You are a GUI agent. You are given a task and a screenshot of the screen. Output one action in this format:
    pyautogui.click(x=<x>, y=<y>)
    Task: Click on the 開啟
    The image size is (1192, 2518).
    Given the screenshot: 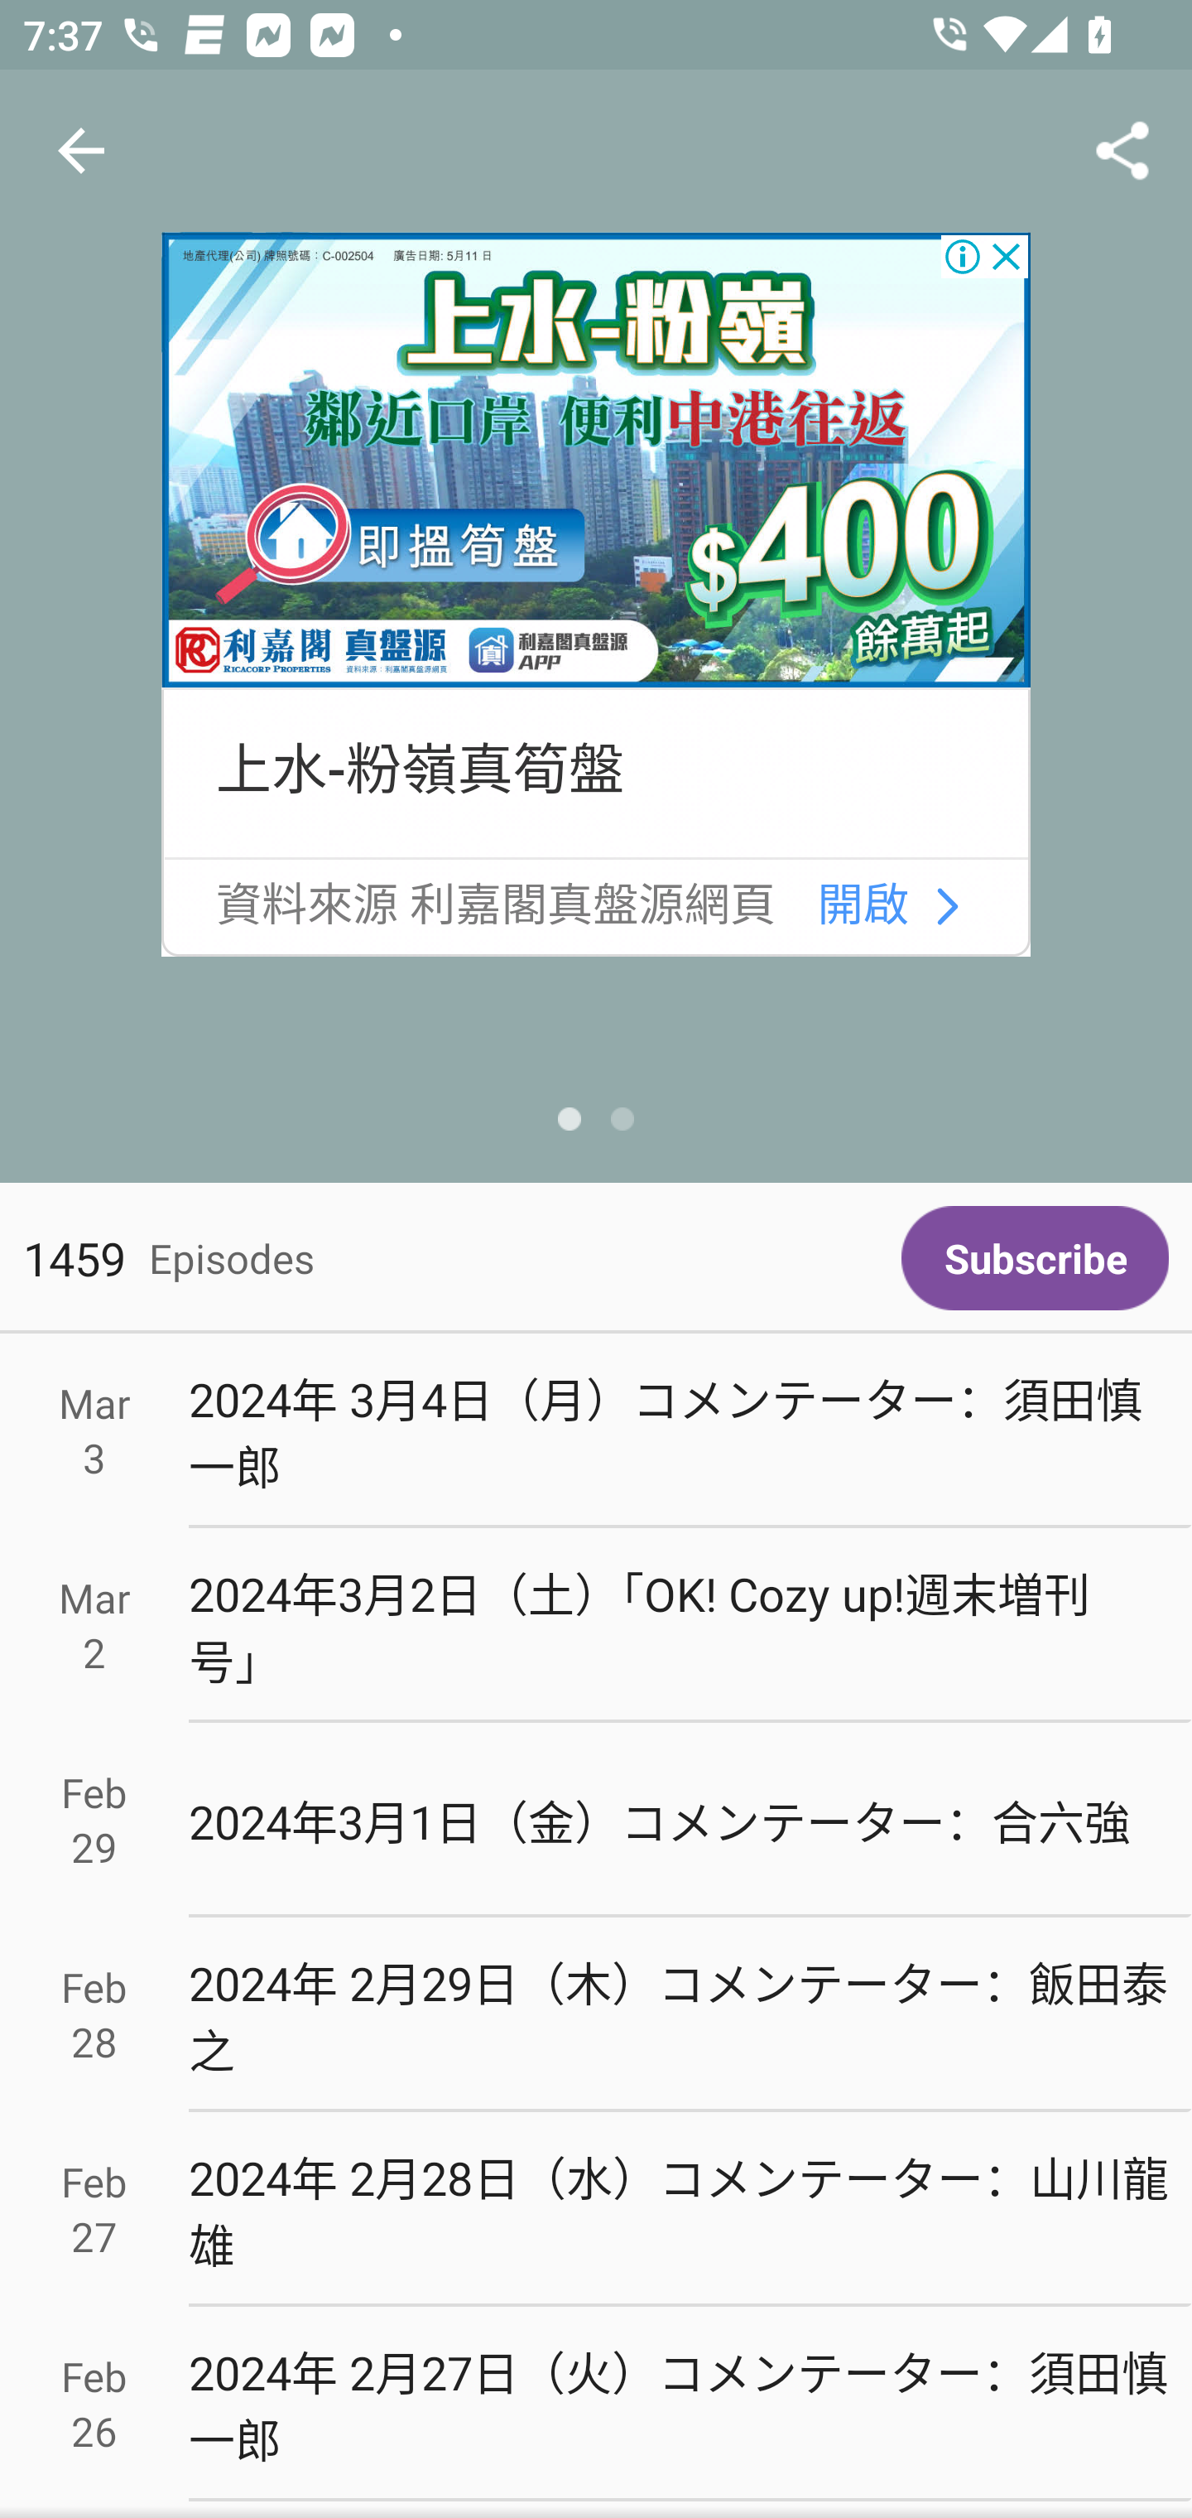 What is the action you would take?
    pyautogui.click(x=864, y=906)
    